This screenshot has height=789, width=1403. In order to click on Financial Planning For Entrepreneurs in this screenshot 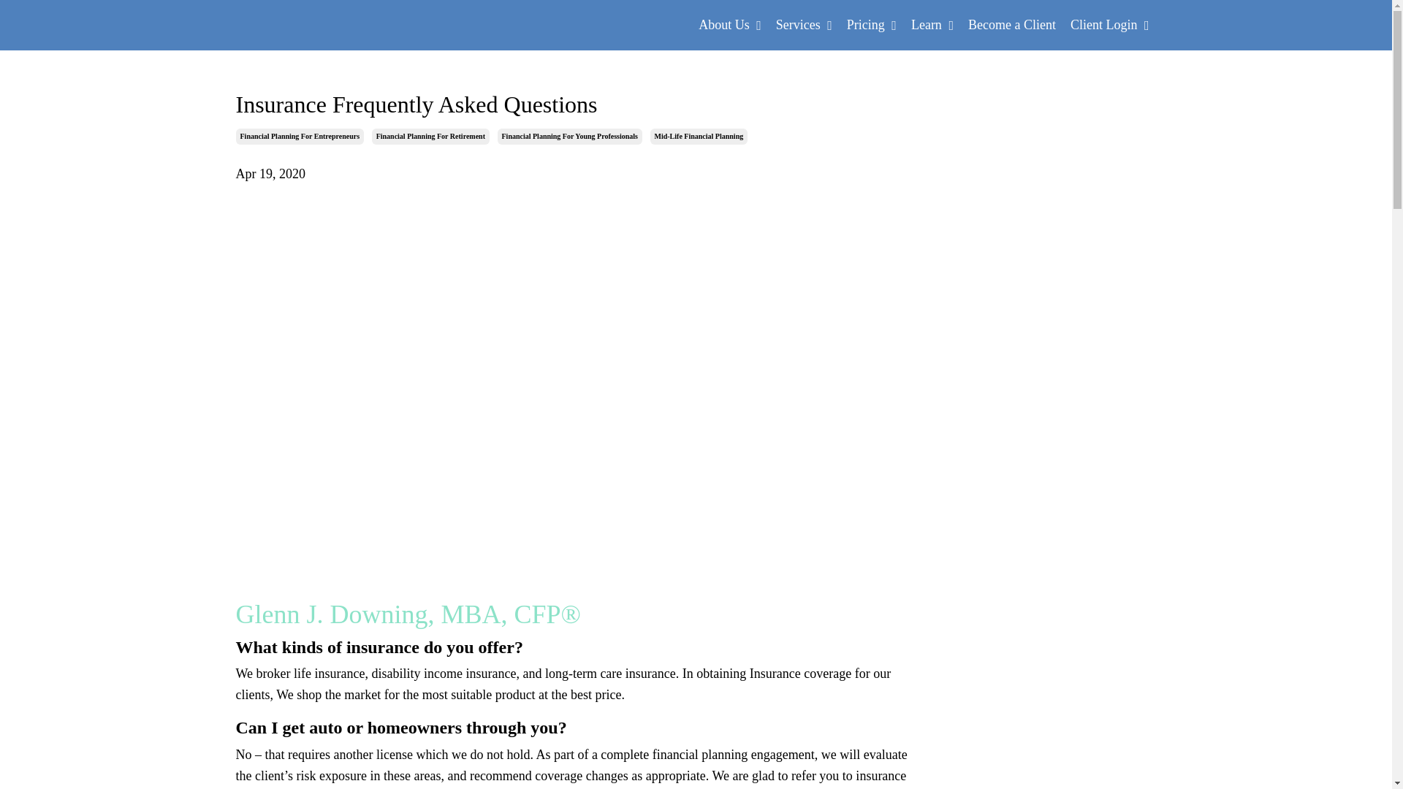, I will do `click(300, 136)`.